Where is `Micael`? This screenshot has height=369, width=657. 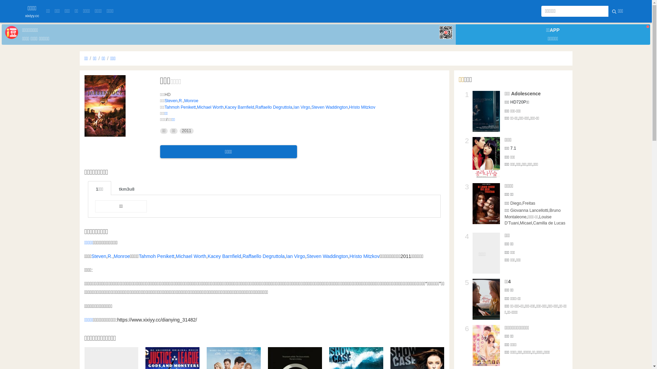
Micael is located at coordinates (526, 223).